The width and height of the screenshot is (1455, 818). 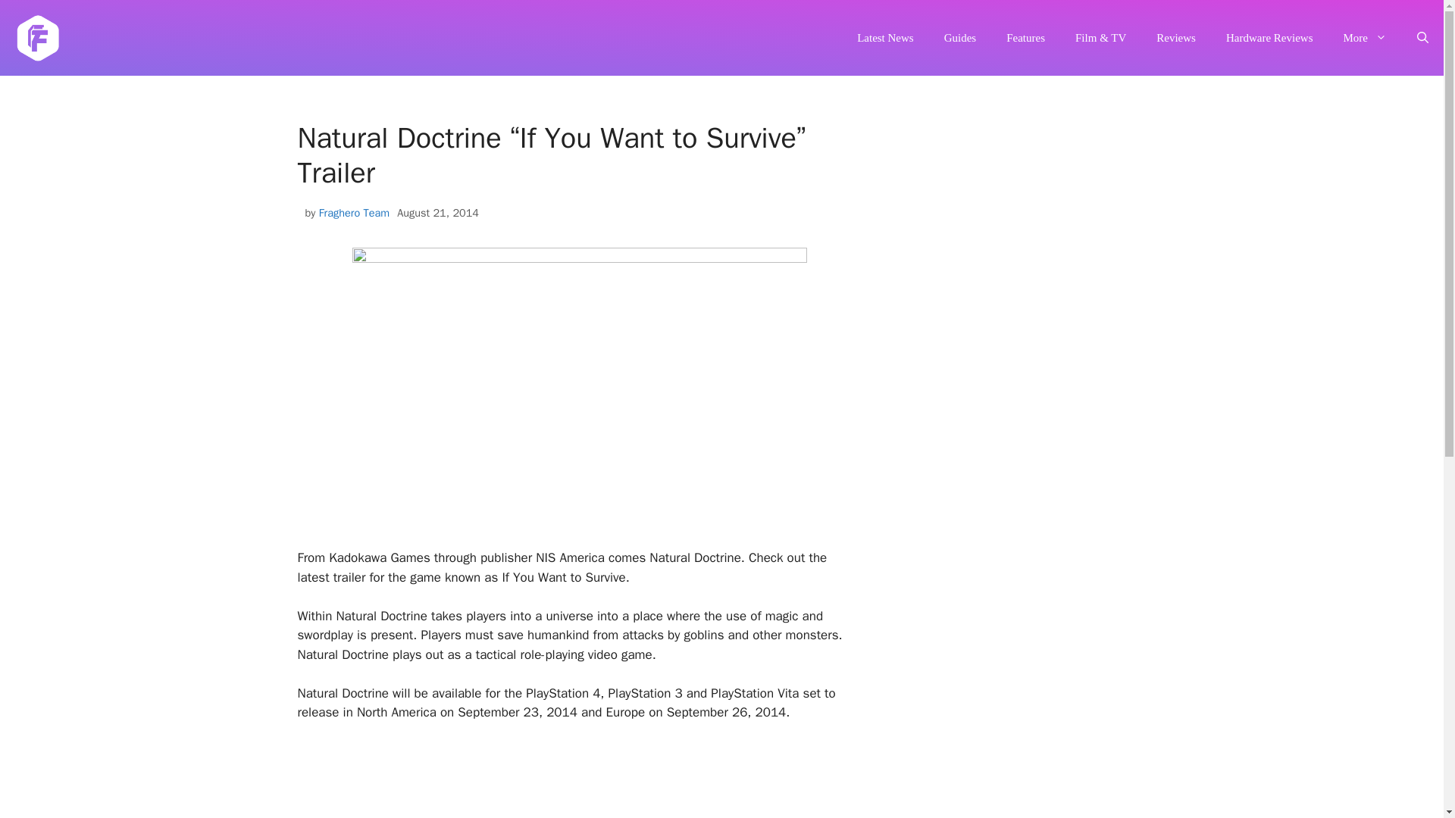 I want to click on Features, so click(x=1025, y=38).